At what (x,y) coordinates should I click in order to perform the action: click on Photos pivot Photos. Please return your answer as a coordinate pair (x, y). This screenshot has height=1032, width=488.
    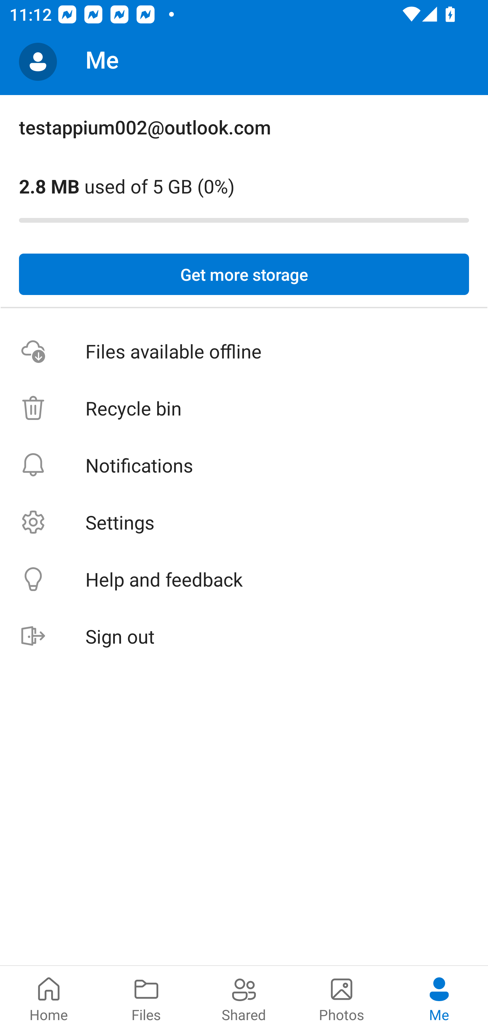
    Looking at the image, I should click on (342, 999).